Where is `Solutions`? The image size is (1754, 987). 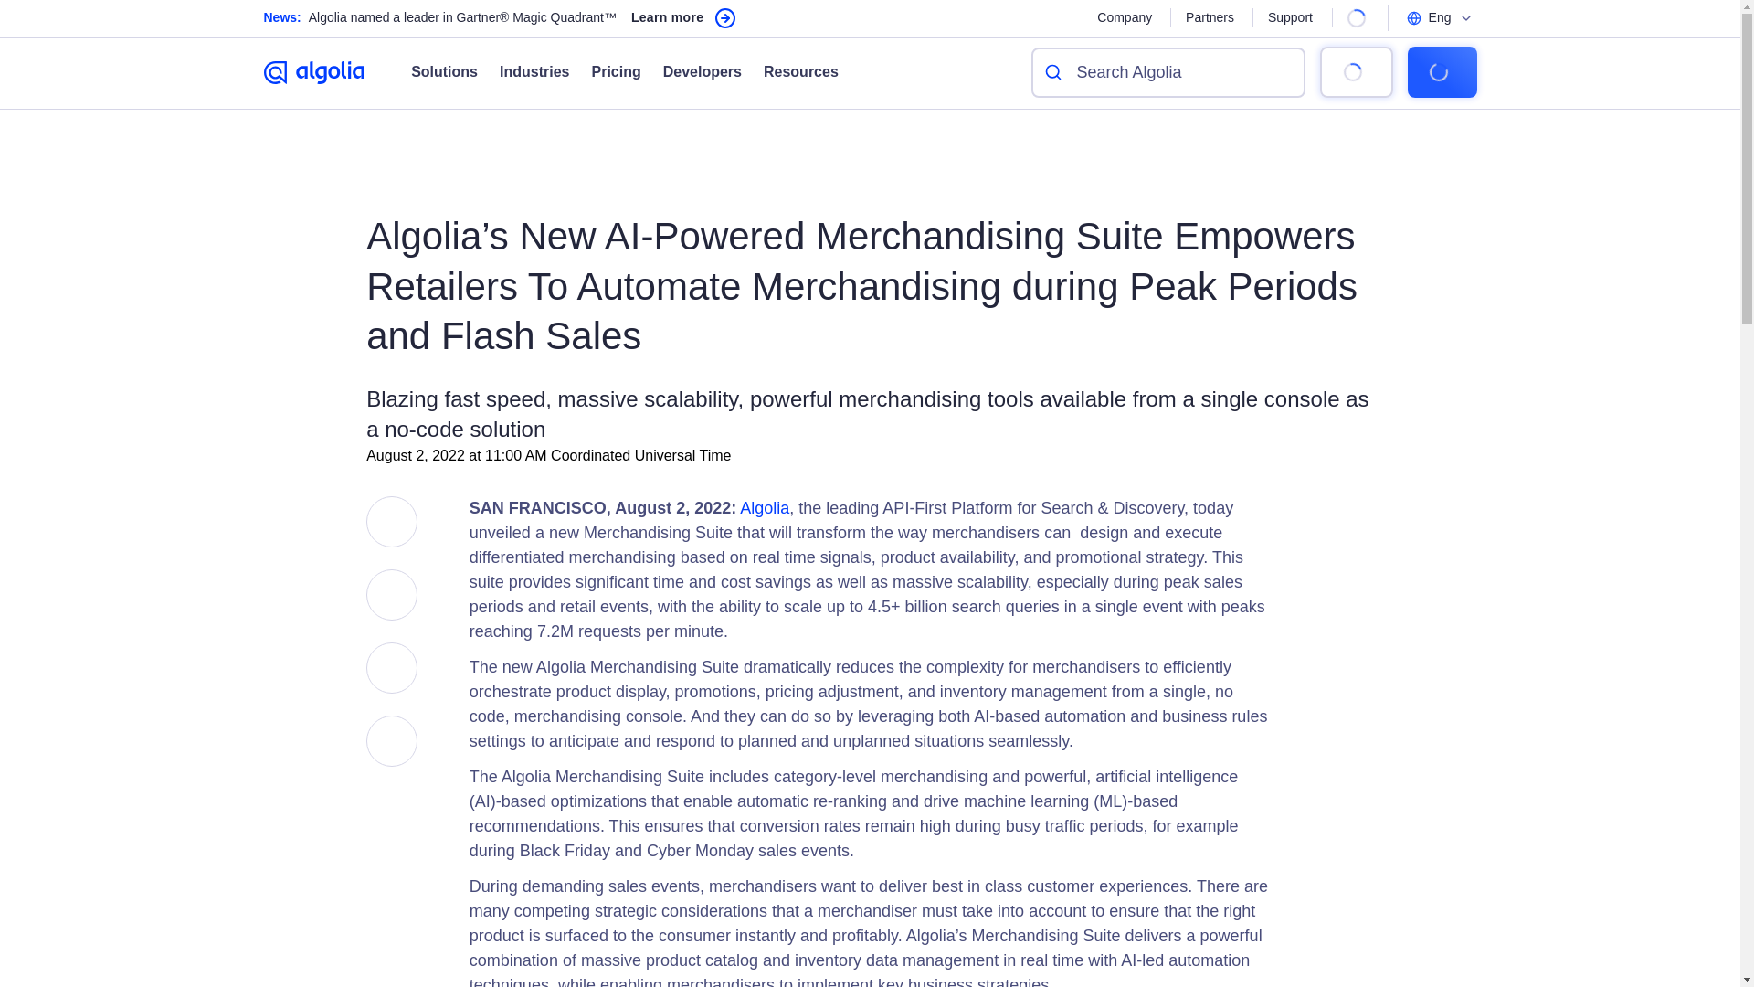 Solutions is located at coordinates (444, 71).